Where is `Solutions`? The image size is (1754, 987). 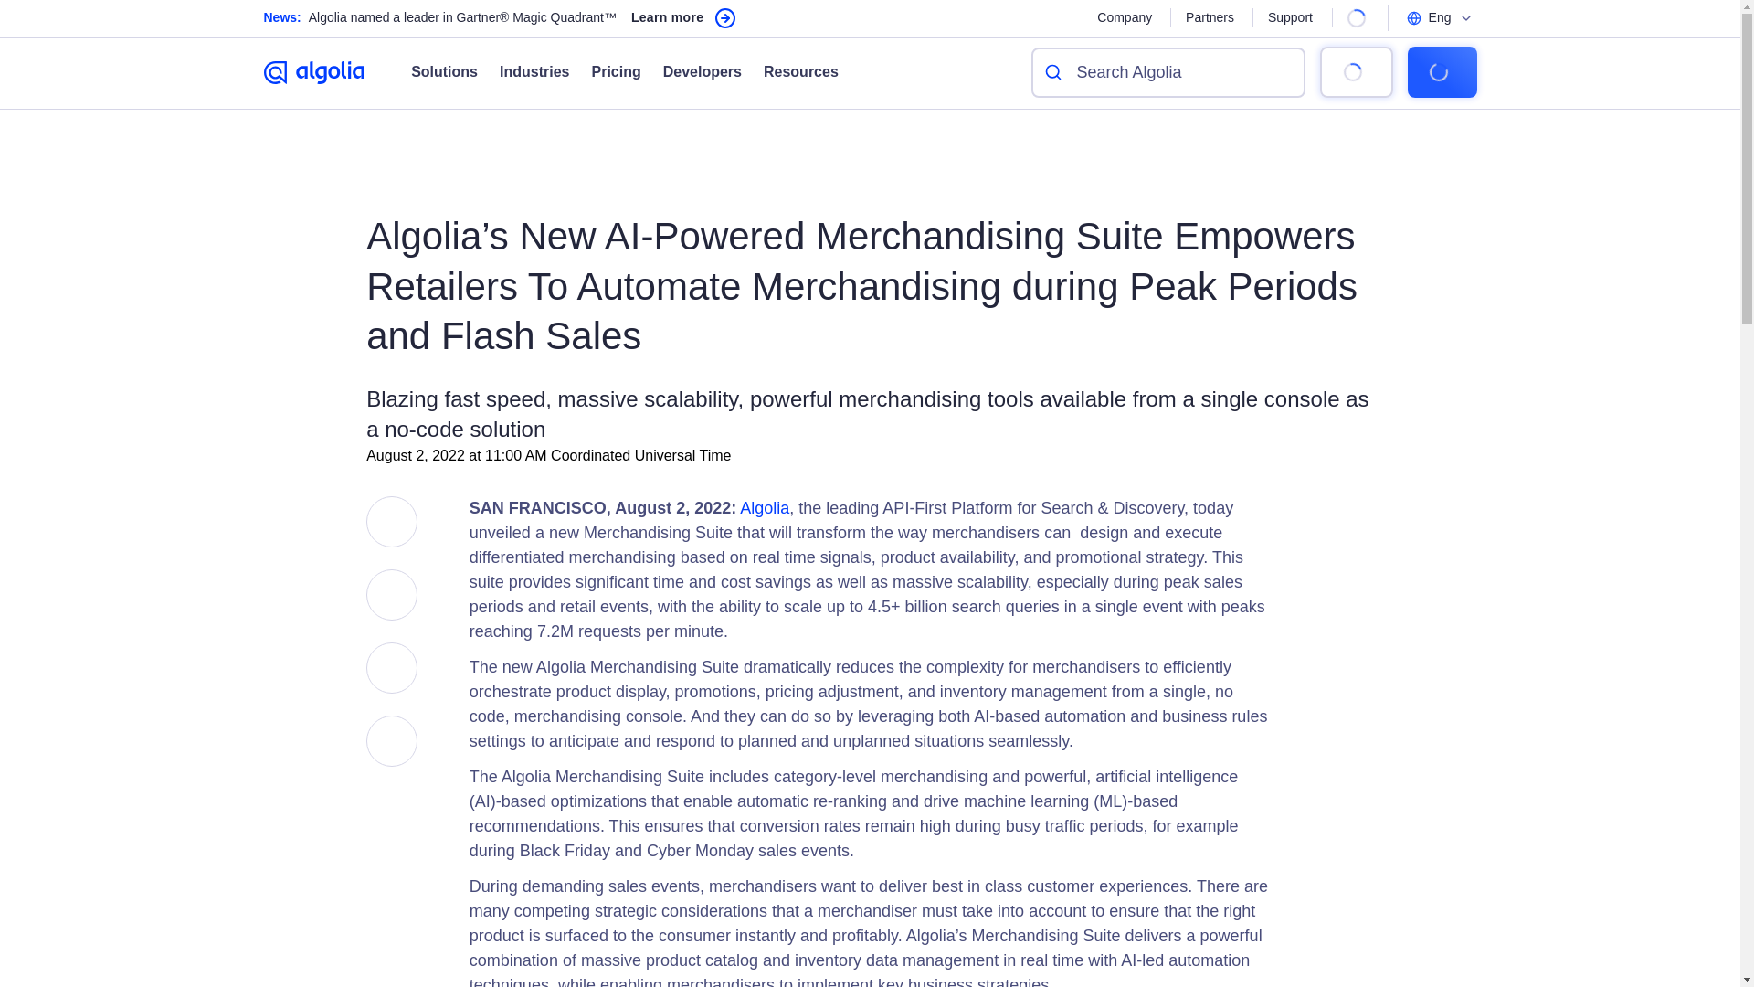 Solutions is located at coordinates (444, 71).